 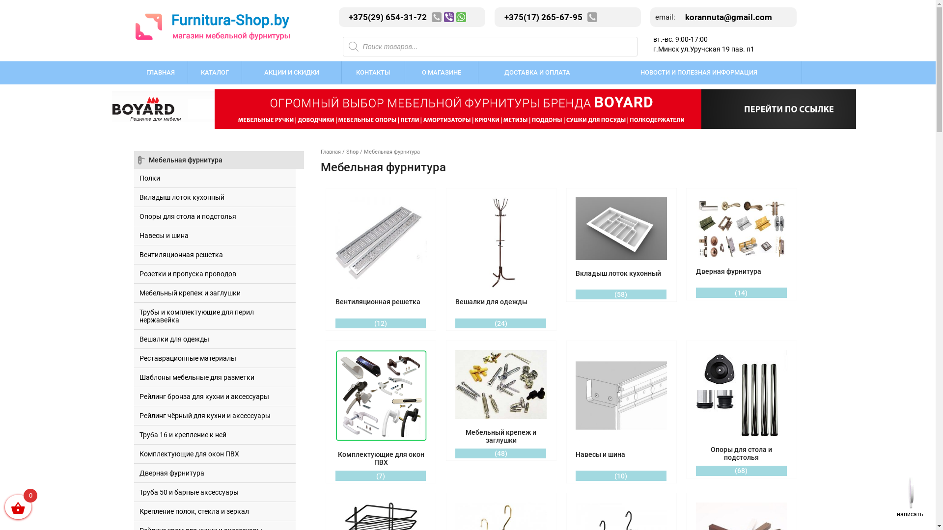 What do you see at coordinates (353, 152) in the screenshot?
I see `Shop` at bounding box center [353, 152].